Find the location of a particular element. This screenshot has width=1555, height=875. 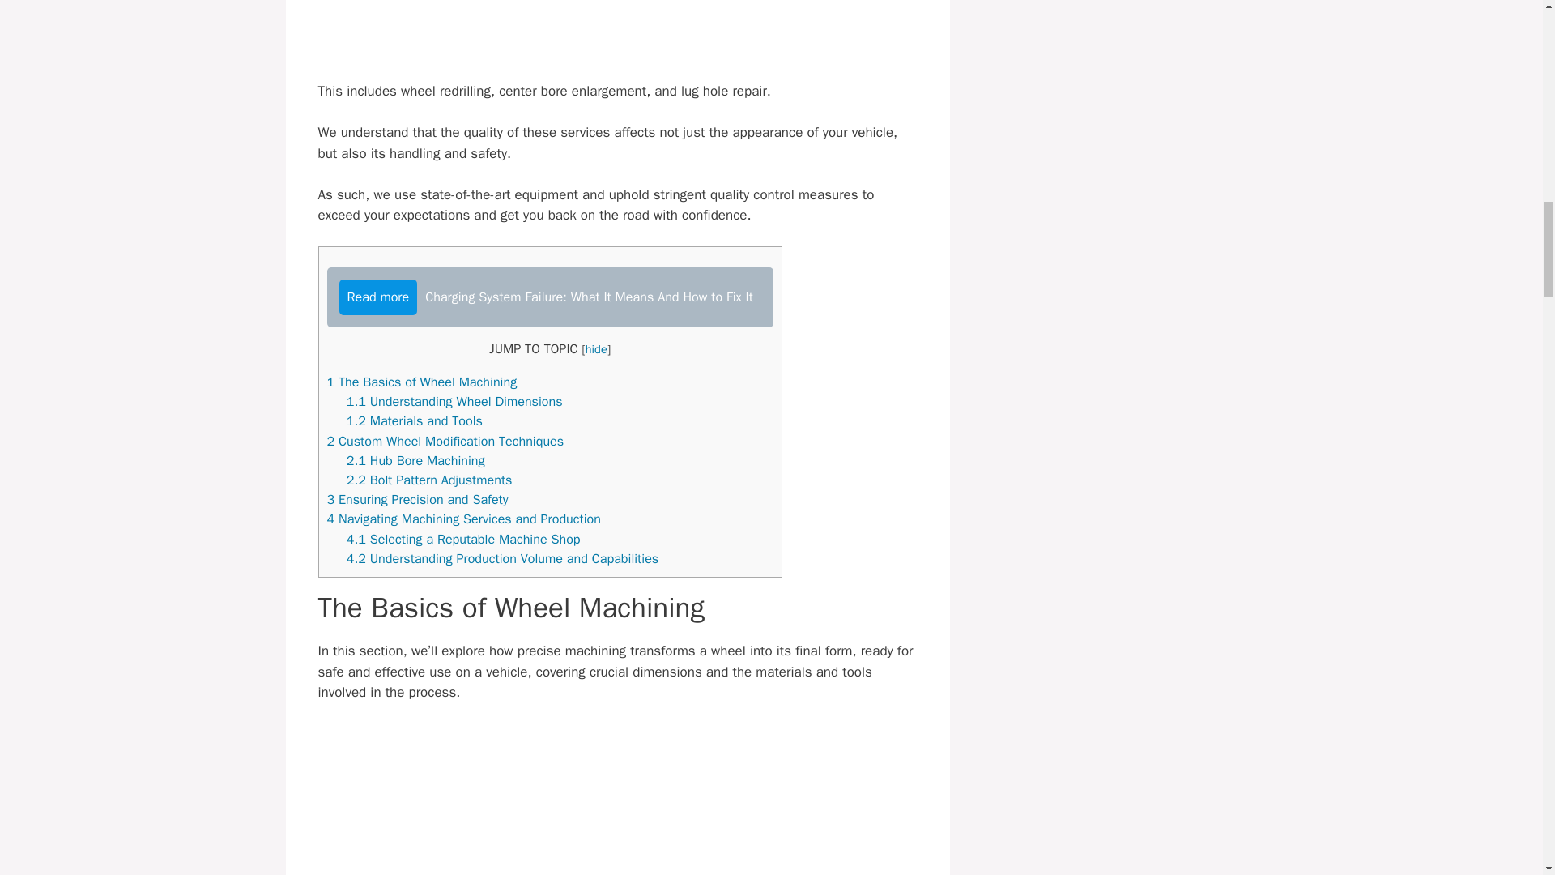

1.2 Materials and Tools is located at coordinates (415, 420).